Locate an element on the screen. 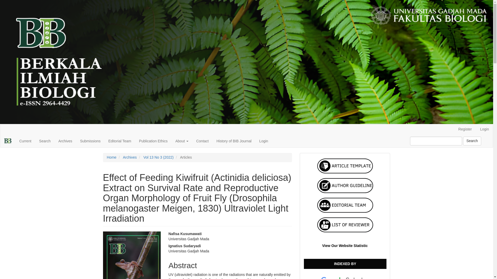 This screenshot has height=279, width=497. Editorial Team is located at coordinates (120, 141).